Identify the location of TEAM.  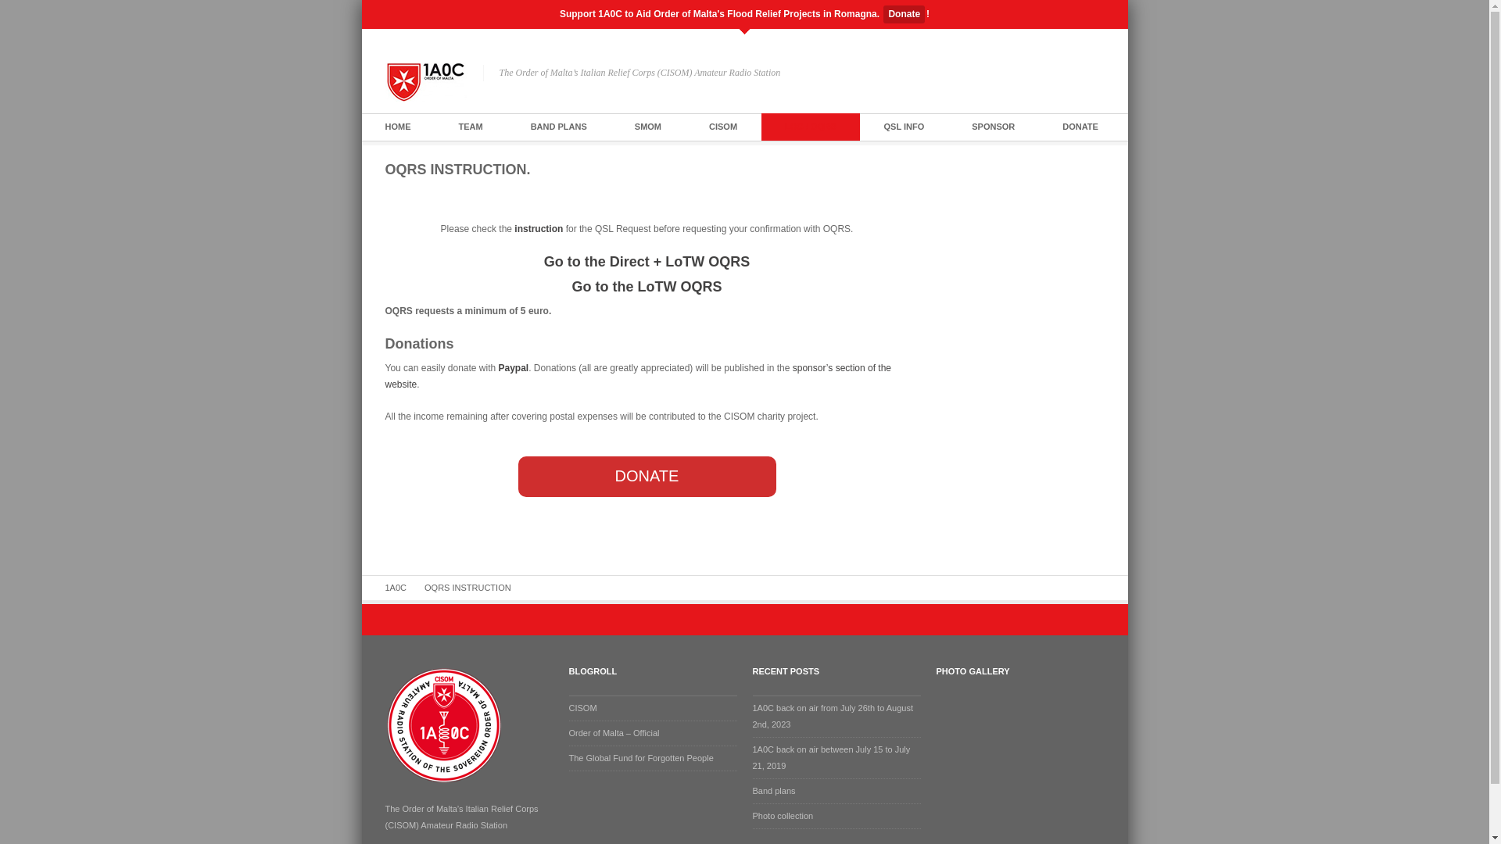
(471, 127).